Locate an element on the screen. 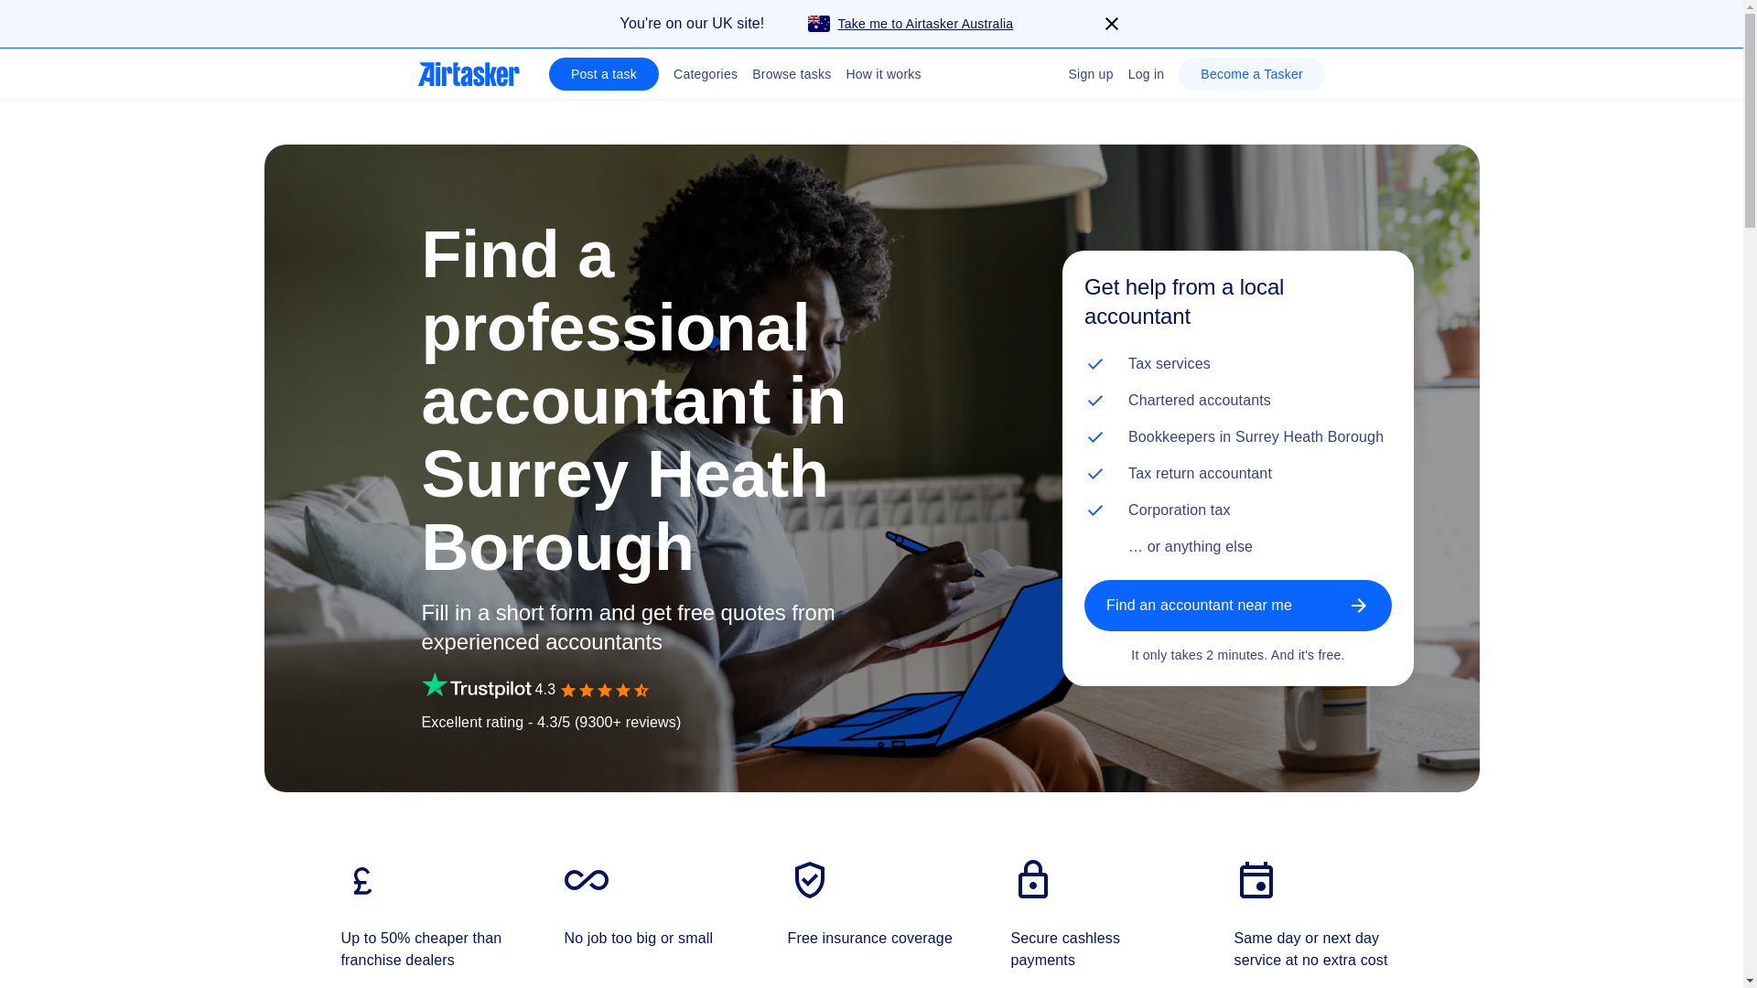 This screenshot has height=988, width=1757. Categories is located at coordinates (705, 73).